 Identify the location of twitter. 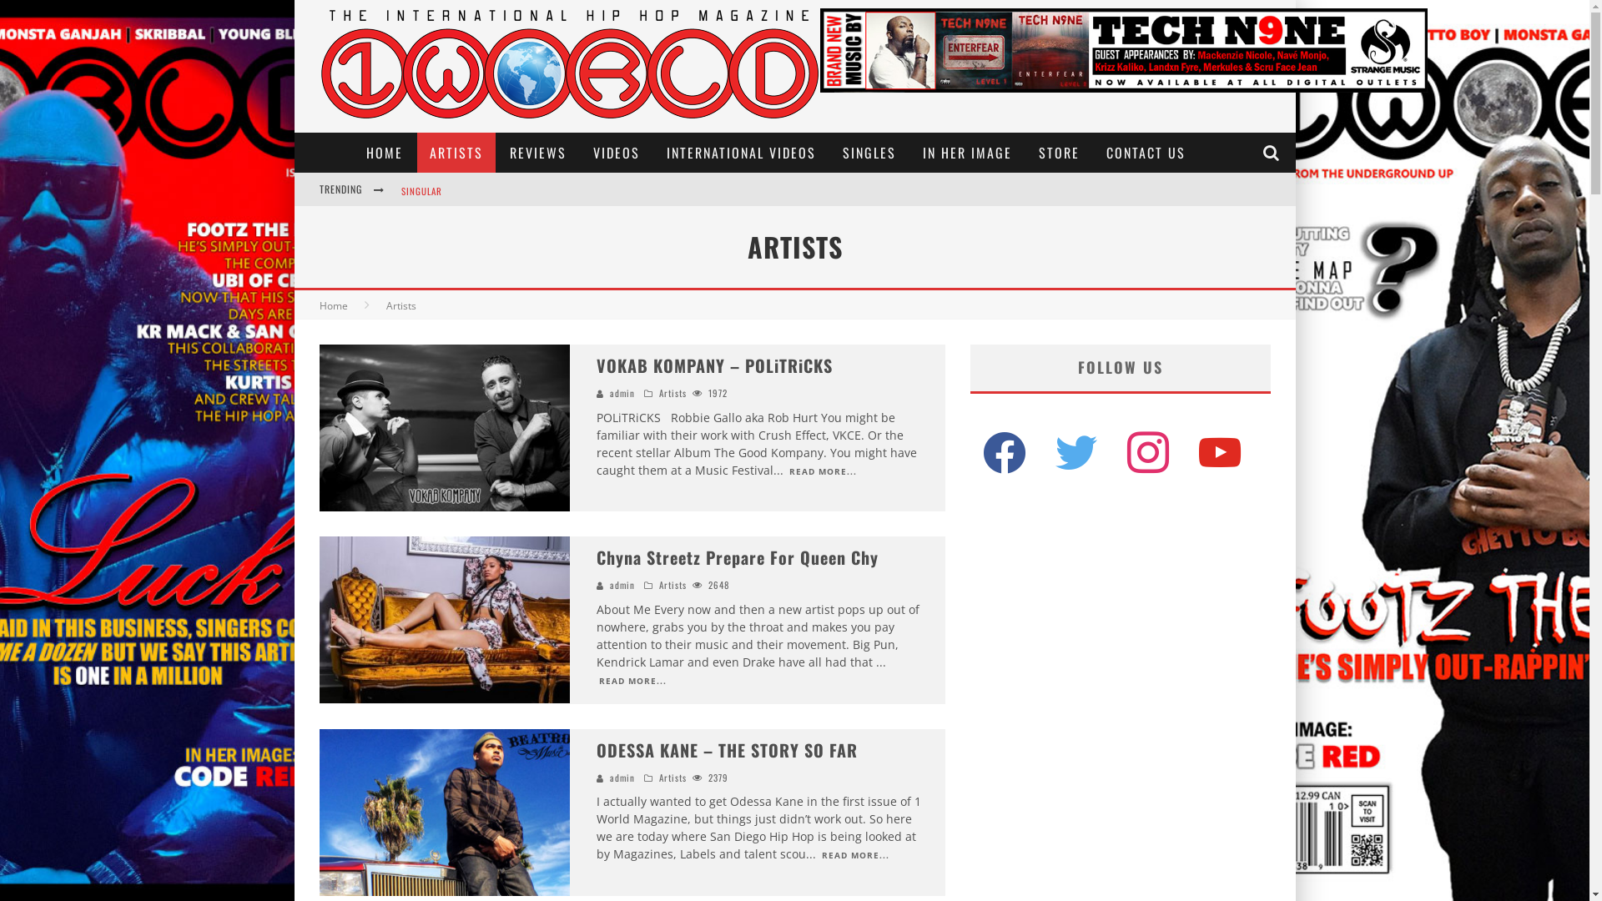
(1076, 452).